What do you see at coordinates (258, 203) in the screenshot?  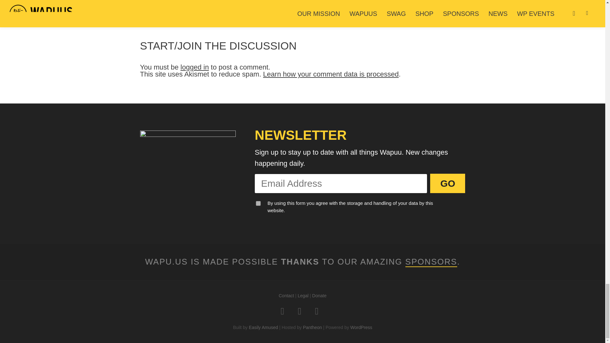 I see `true` at bounding box center [258, 203].